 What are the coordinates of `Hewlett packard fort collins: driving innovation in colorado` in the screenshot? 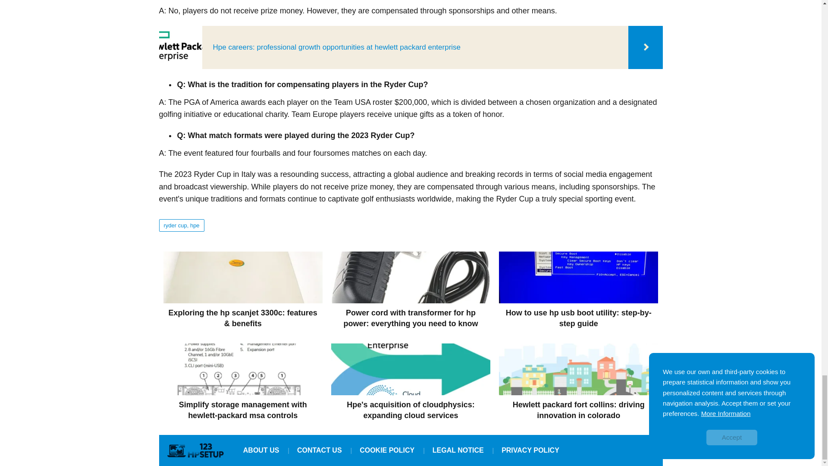 It's located at (579, 382).